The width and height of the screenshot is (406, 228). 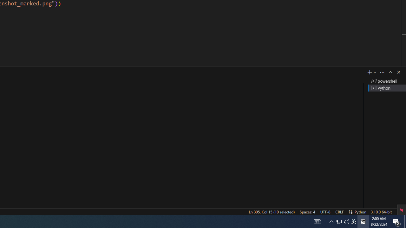 I want to click on Python, so click(x=360, y=212).